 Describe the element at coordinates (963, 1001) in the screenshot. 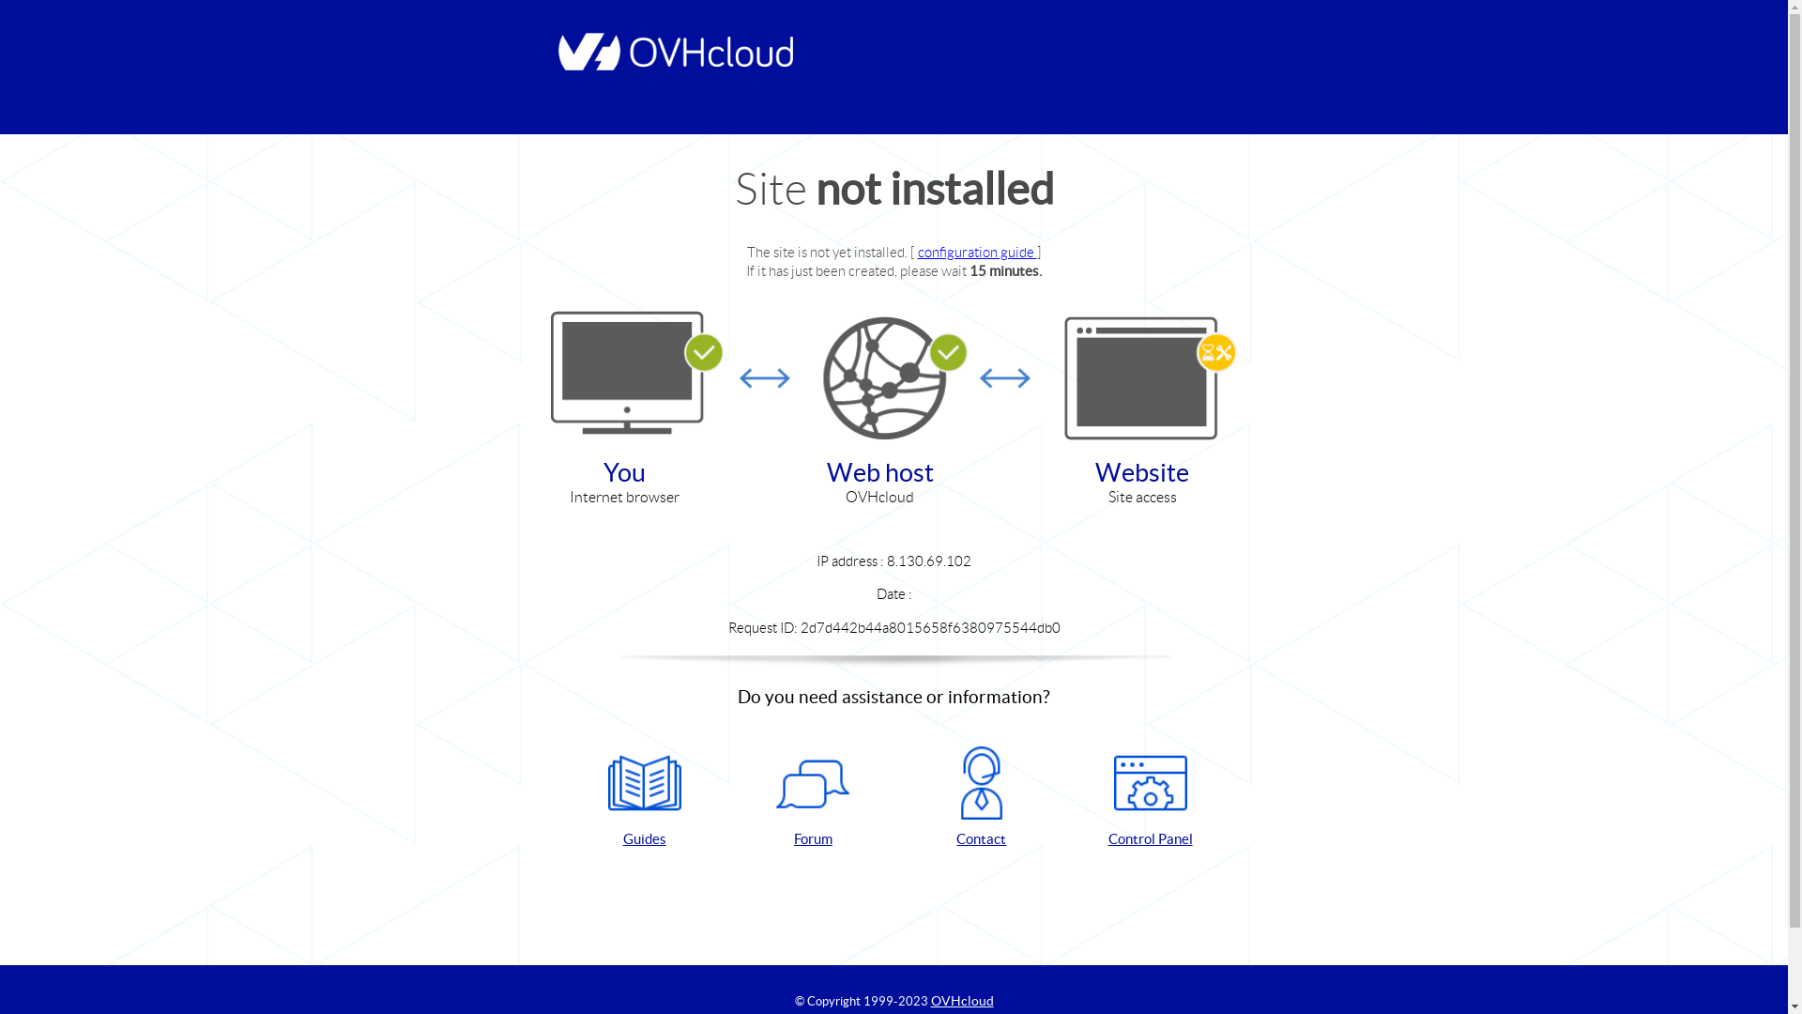

I see `OVHcloud` at that location.